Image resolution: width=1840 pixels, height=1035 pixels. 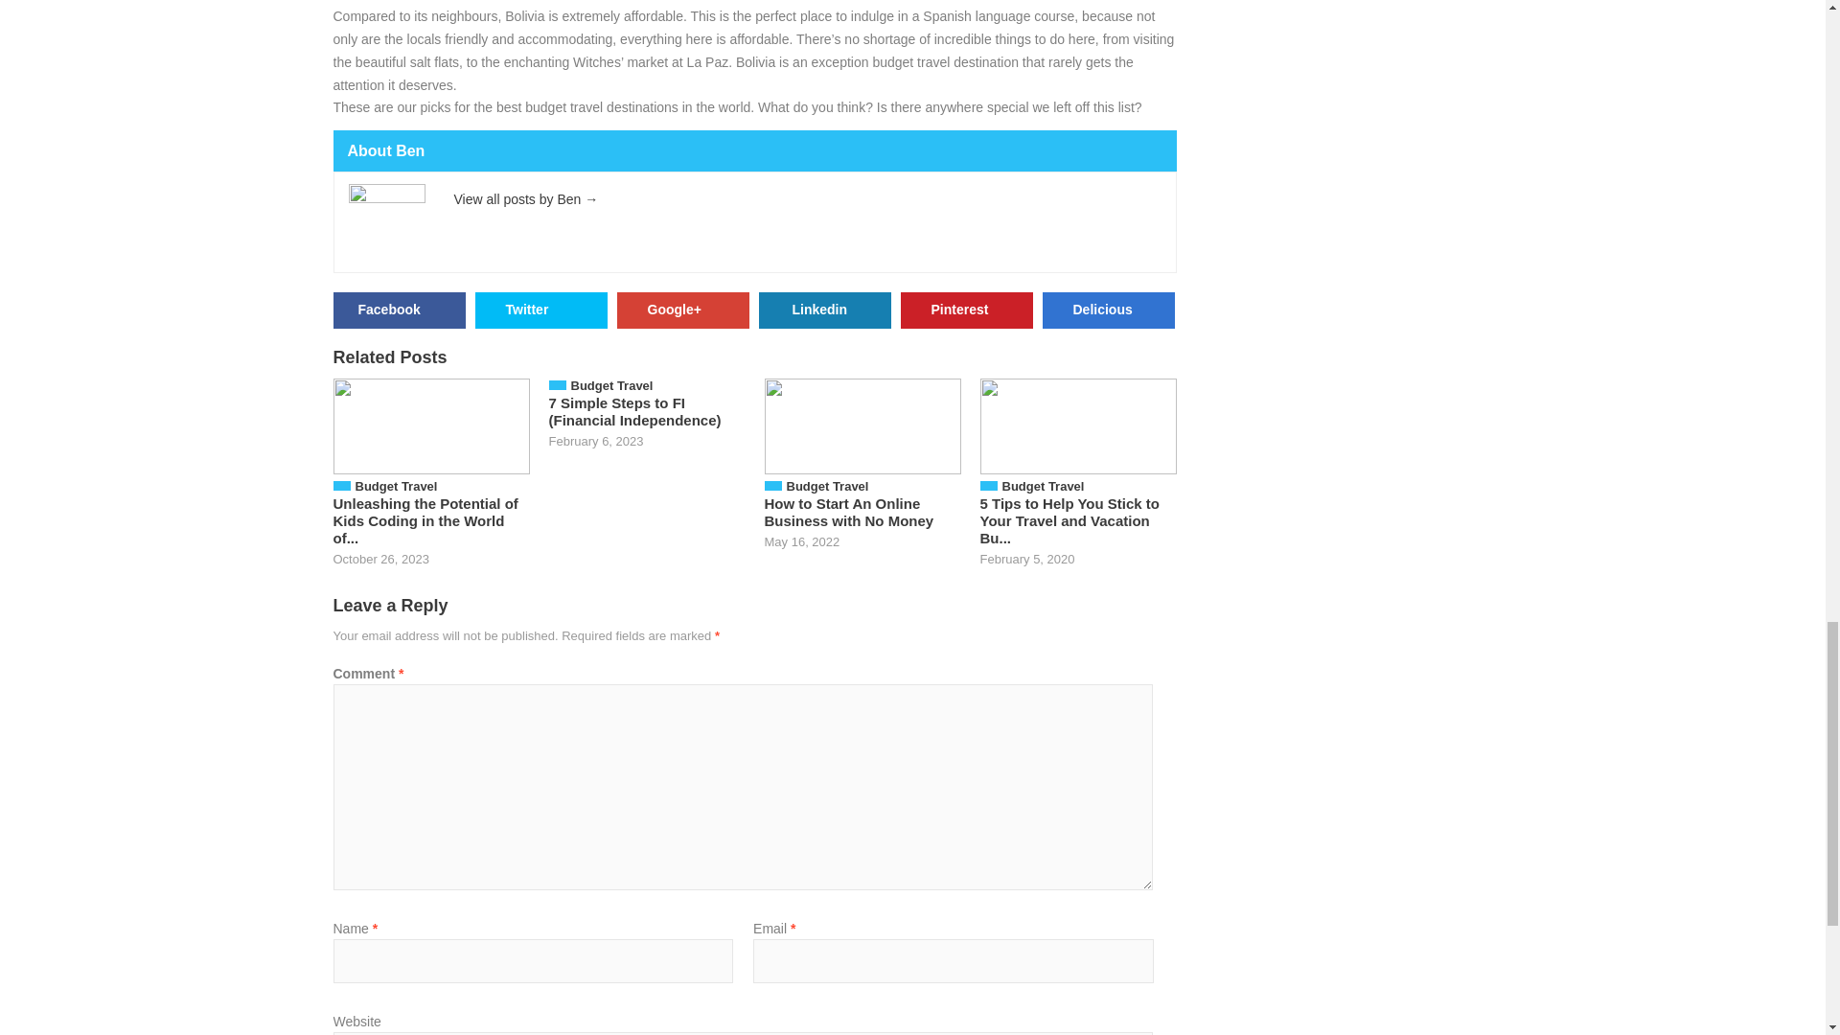 I want to click on Linkedin, so click(x=824, y=310).